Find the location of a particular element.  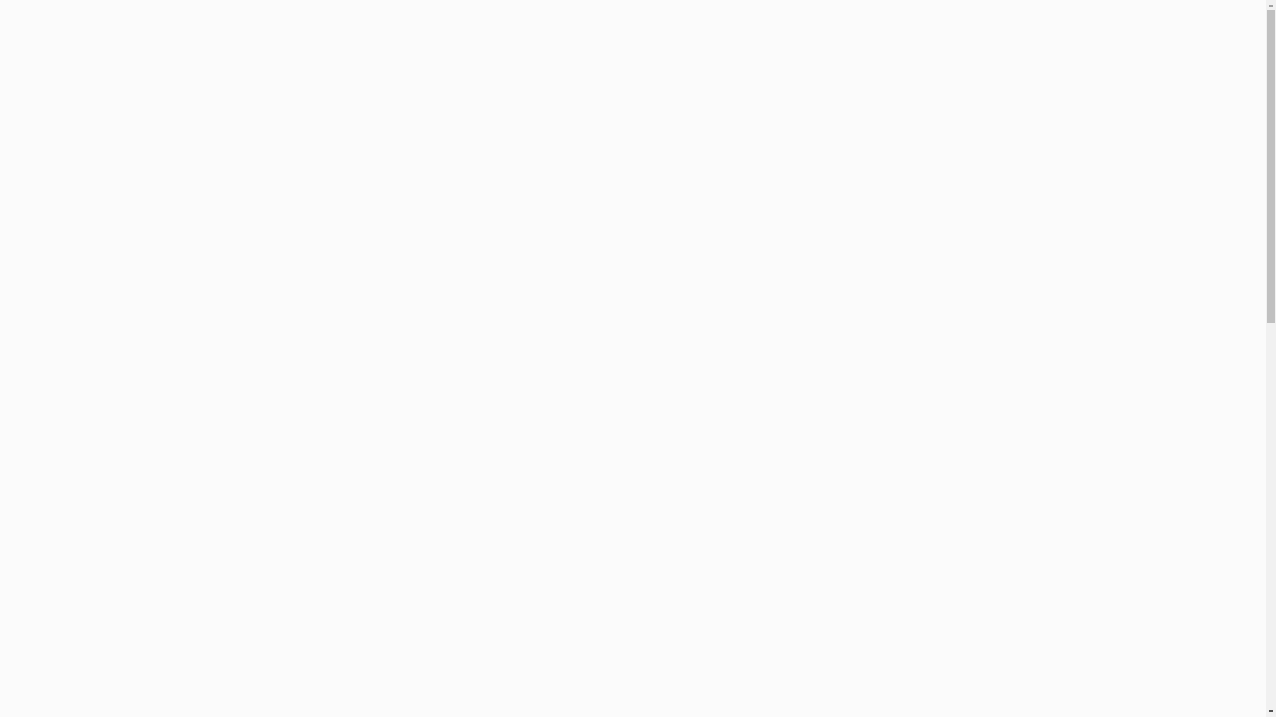

Alarm is located at coordinates (1234, 24).